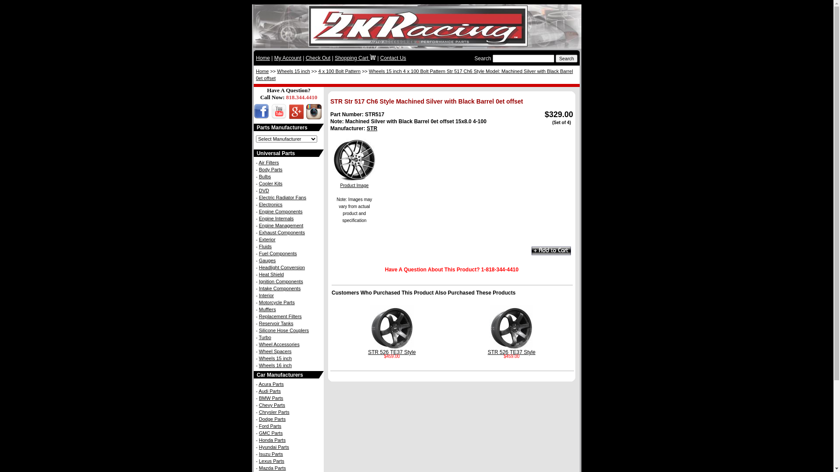 This screenshot has width=840, height=472. Describe the element at coordinates (512, 351) in the screenshot. I see `STR 526 TE37 Style` at that location.